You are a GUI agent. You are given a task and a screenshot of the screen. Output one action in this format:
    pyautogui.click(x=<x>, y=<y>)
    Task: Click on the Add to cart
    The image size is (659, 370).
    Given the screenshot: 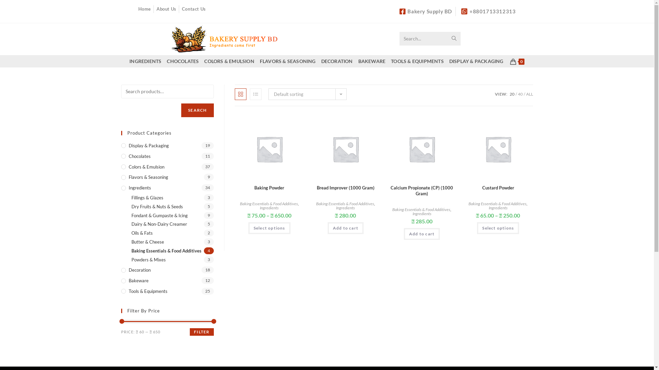 What is the action you would take?
    pyautogui.click(x=422, y=234)
    